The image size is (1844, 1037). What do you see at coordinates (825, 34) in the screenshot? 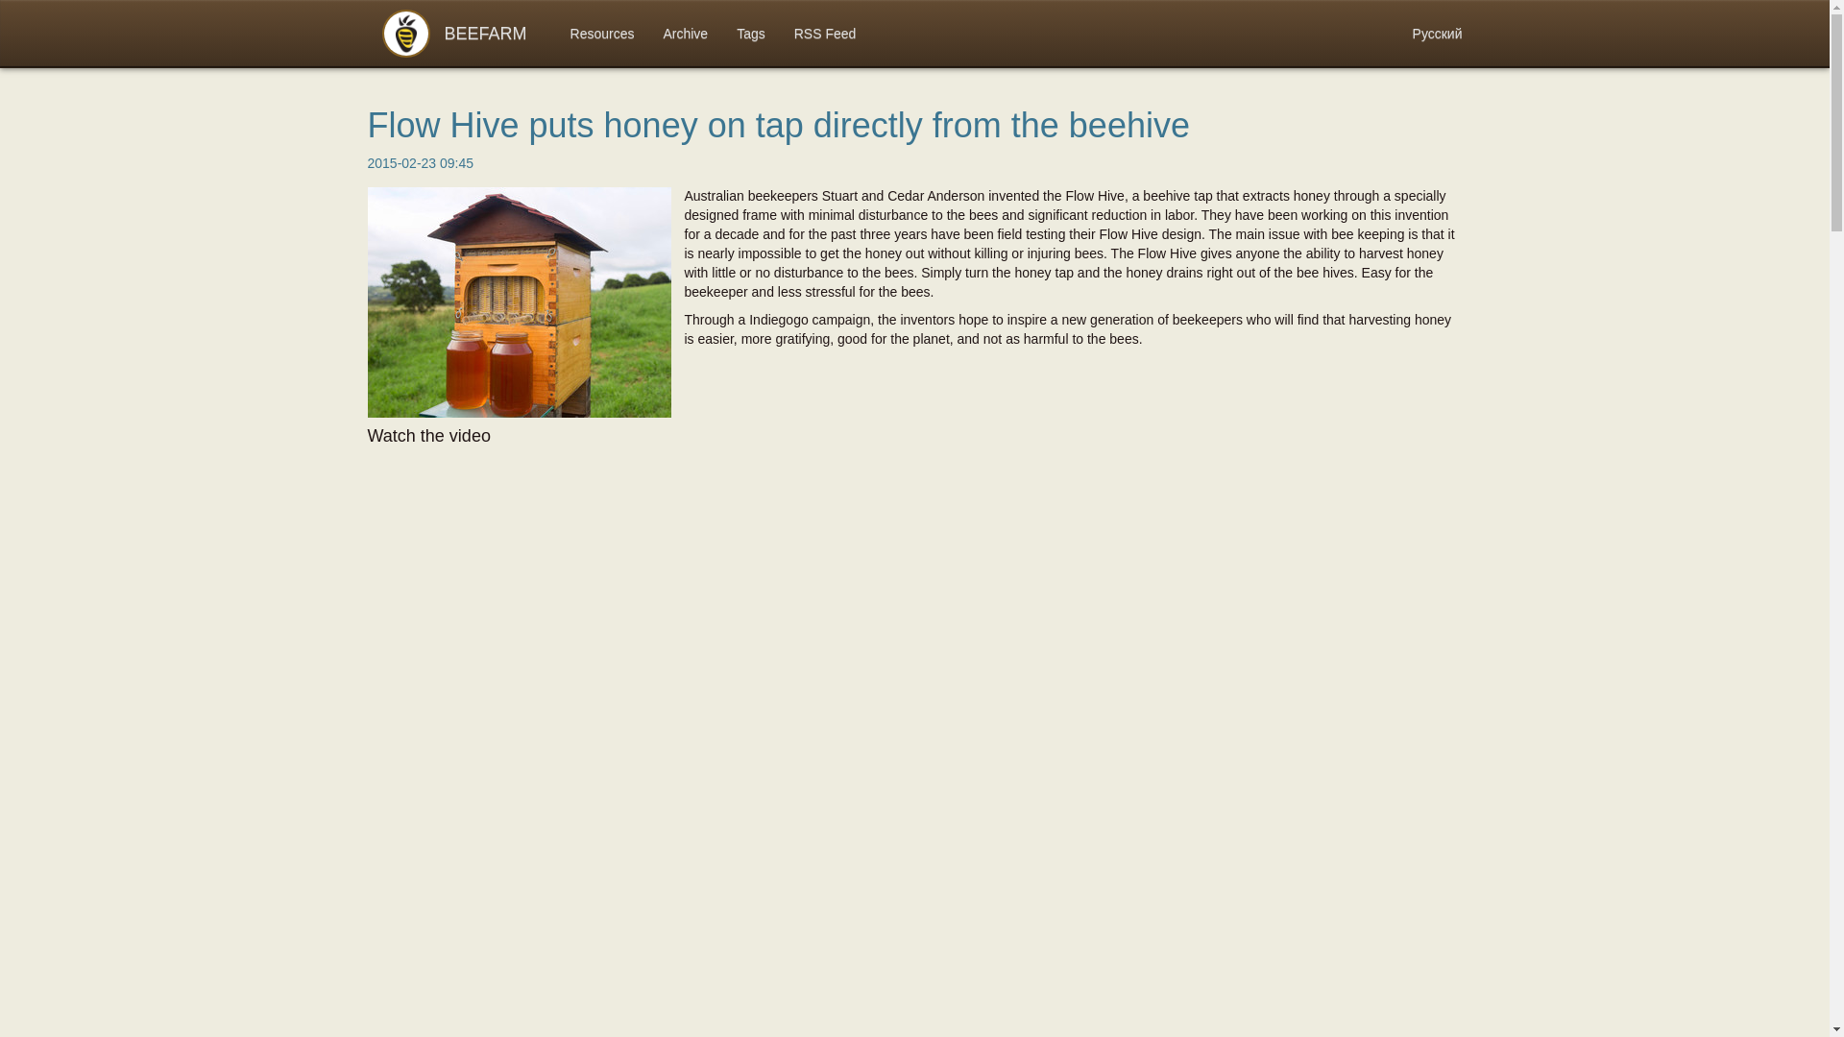
I see `RSS Feed` at bounding box center [825, 34].